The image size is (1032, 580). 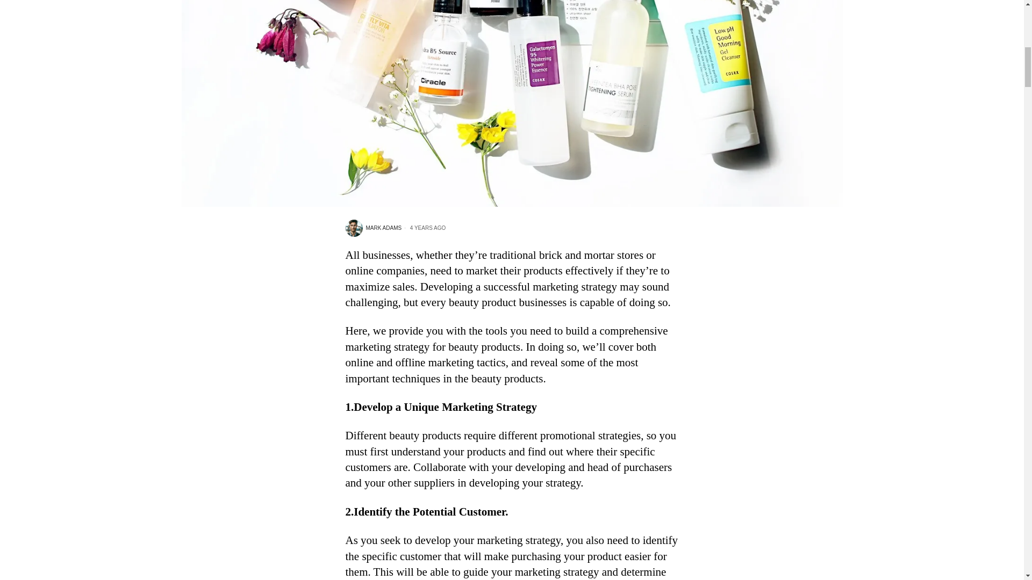 I want to click on 25 Oct, 2020 06:26:35, so click(x=424, y=228).